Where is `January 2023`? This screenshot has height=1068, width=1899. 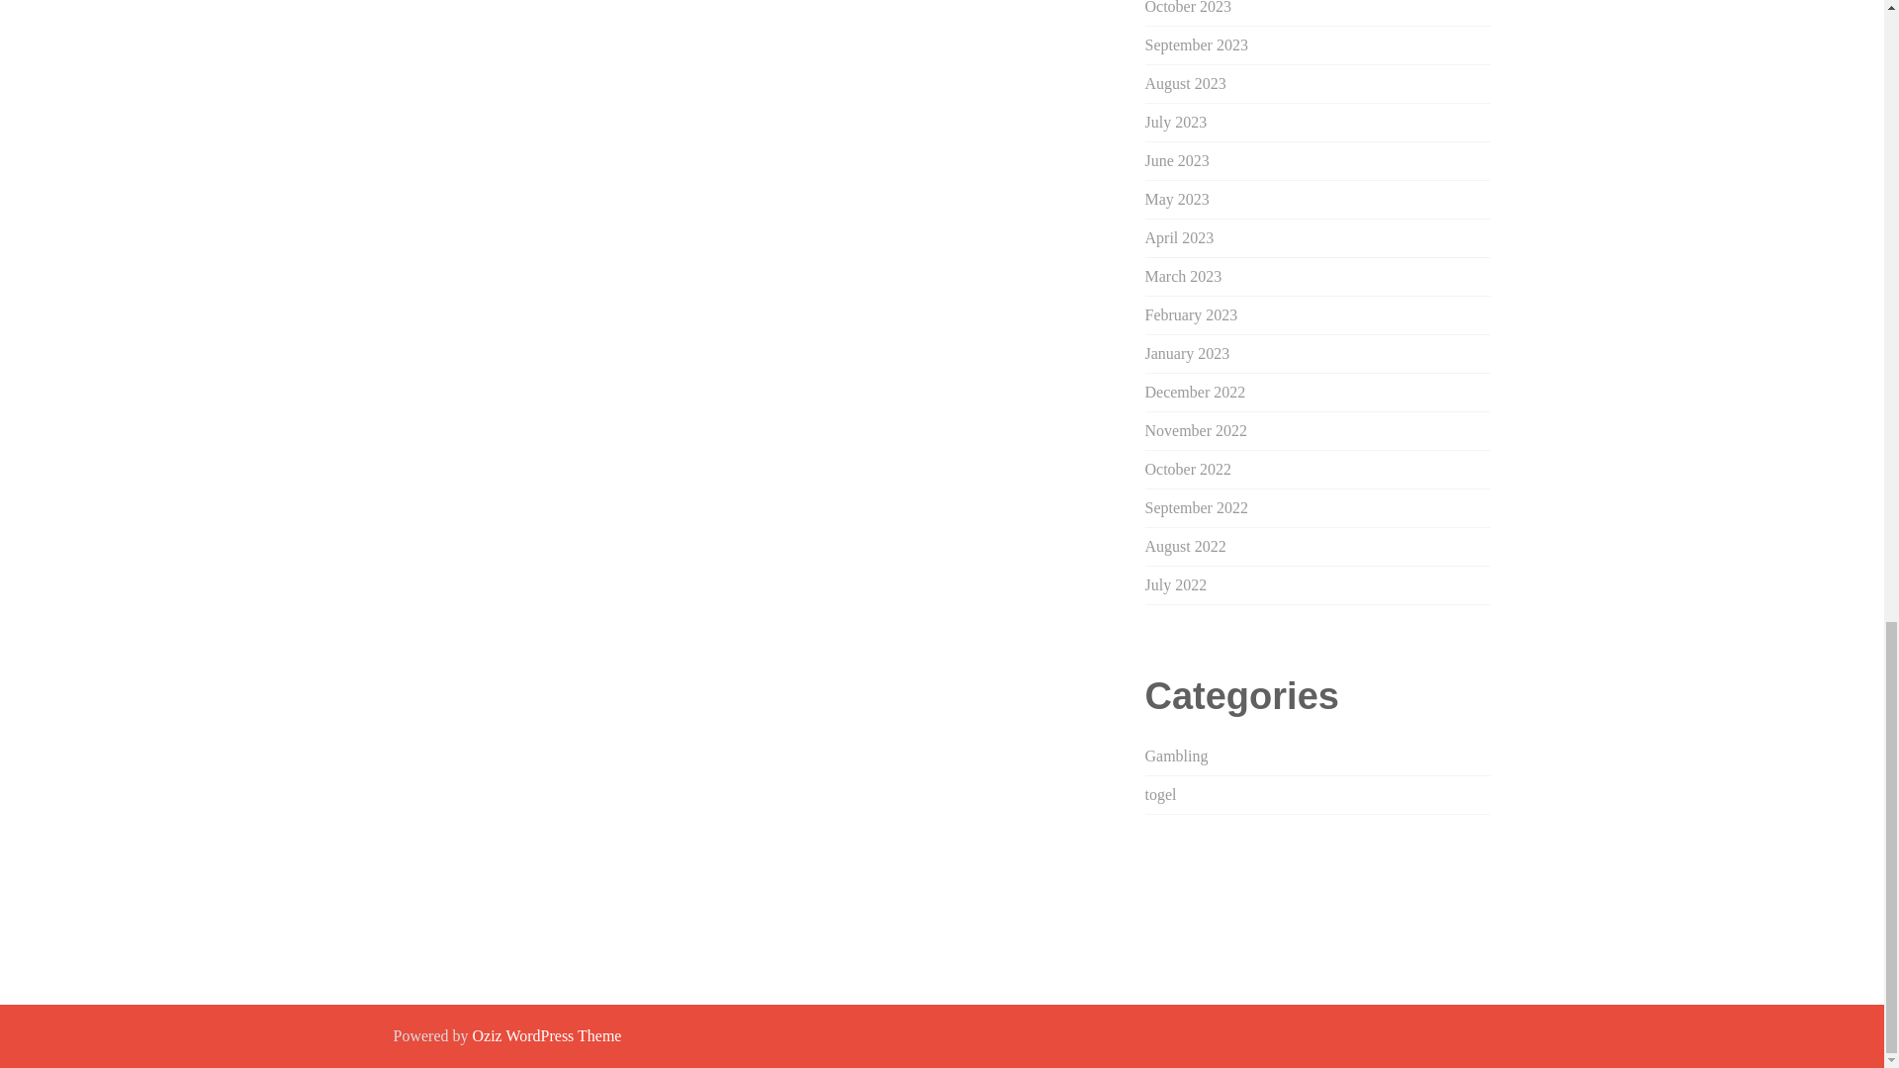
January 2023 is located at coordinates (1187, 353).